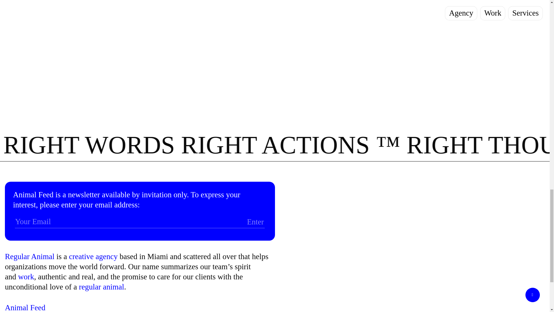 Image resolution: width=554 pixels, height=312 pixels. What do you see at coordinates (29, 256) in the screenshot?
I see `Regular Animal` at bounding box center [29, 256].